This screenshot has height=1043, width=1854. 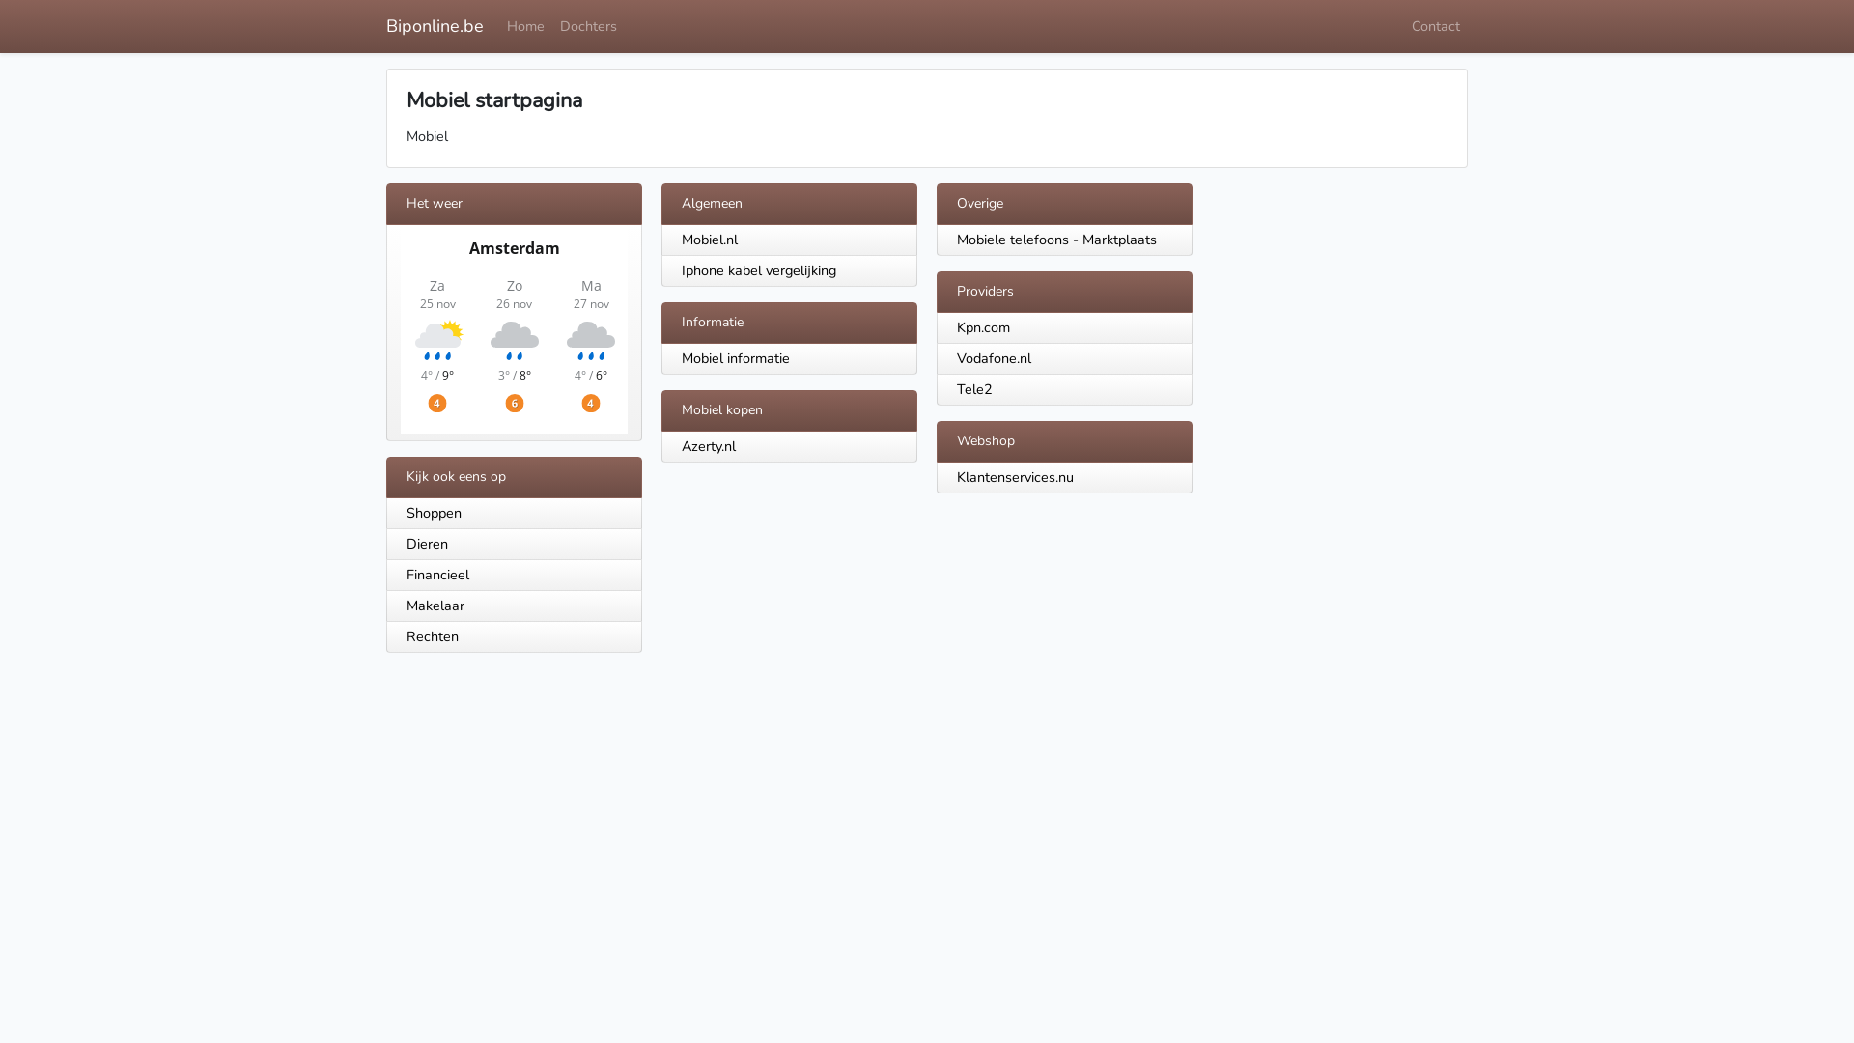 I want to click on Mobiel.nl, so click(x=710, y=240).